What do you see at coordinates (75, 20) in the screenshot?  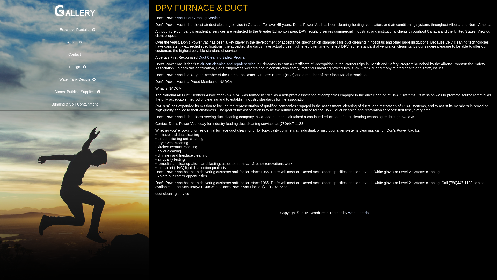 I see `Microstran Engineering` at bounding box center [75, 20].